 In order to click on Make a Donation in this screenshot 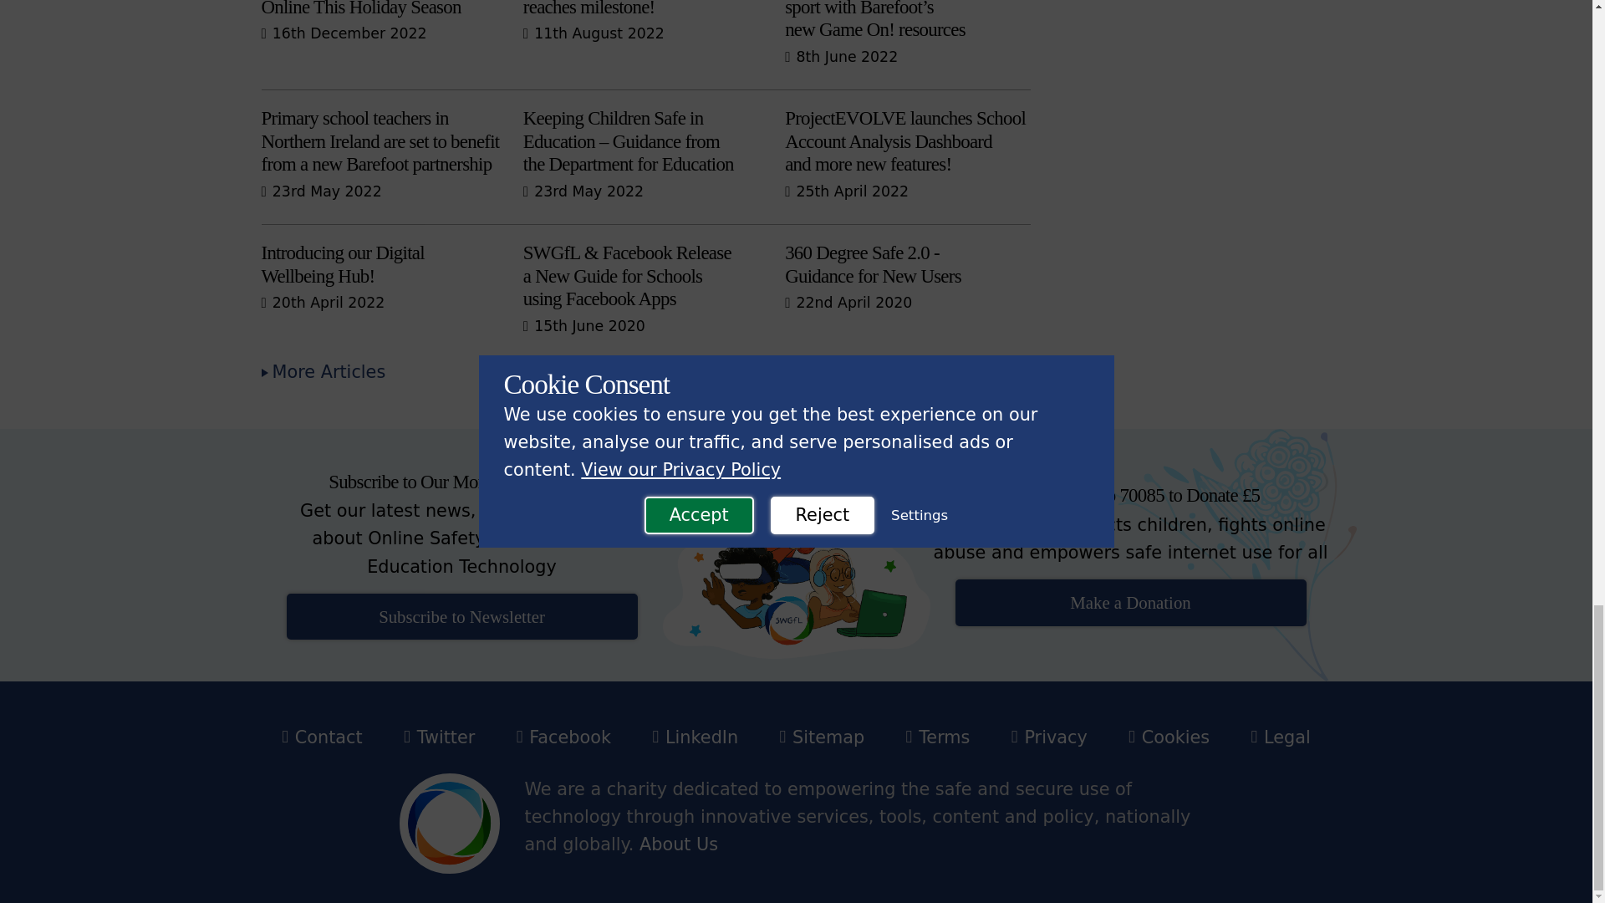, I will do `click(1130, 602)`.